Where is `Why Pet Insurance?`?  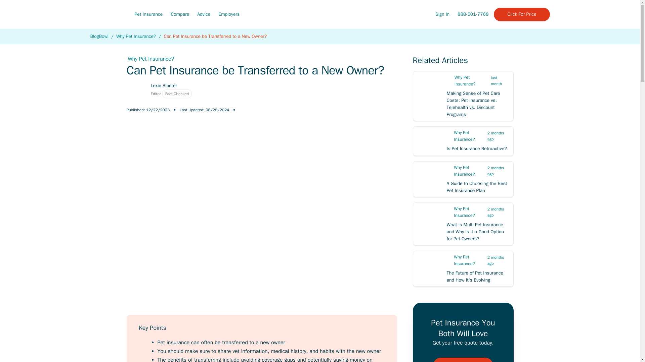
Why Pet Insurance? is located at coordinates (261, 59).